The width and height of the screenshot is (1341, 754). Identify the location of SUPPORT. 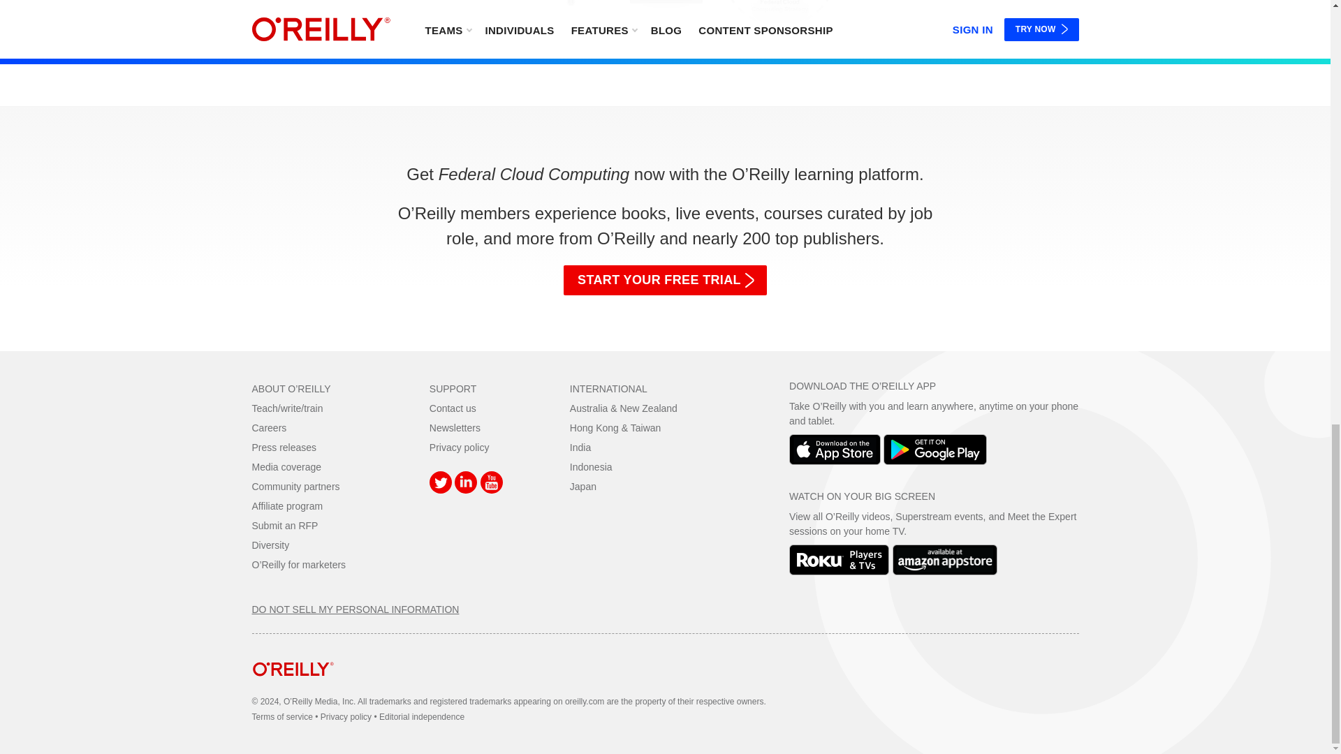
(453, 388).